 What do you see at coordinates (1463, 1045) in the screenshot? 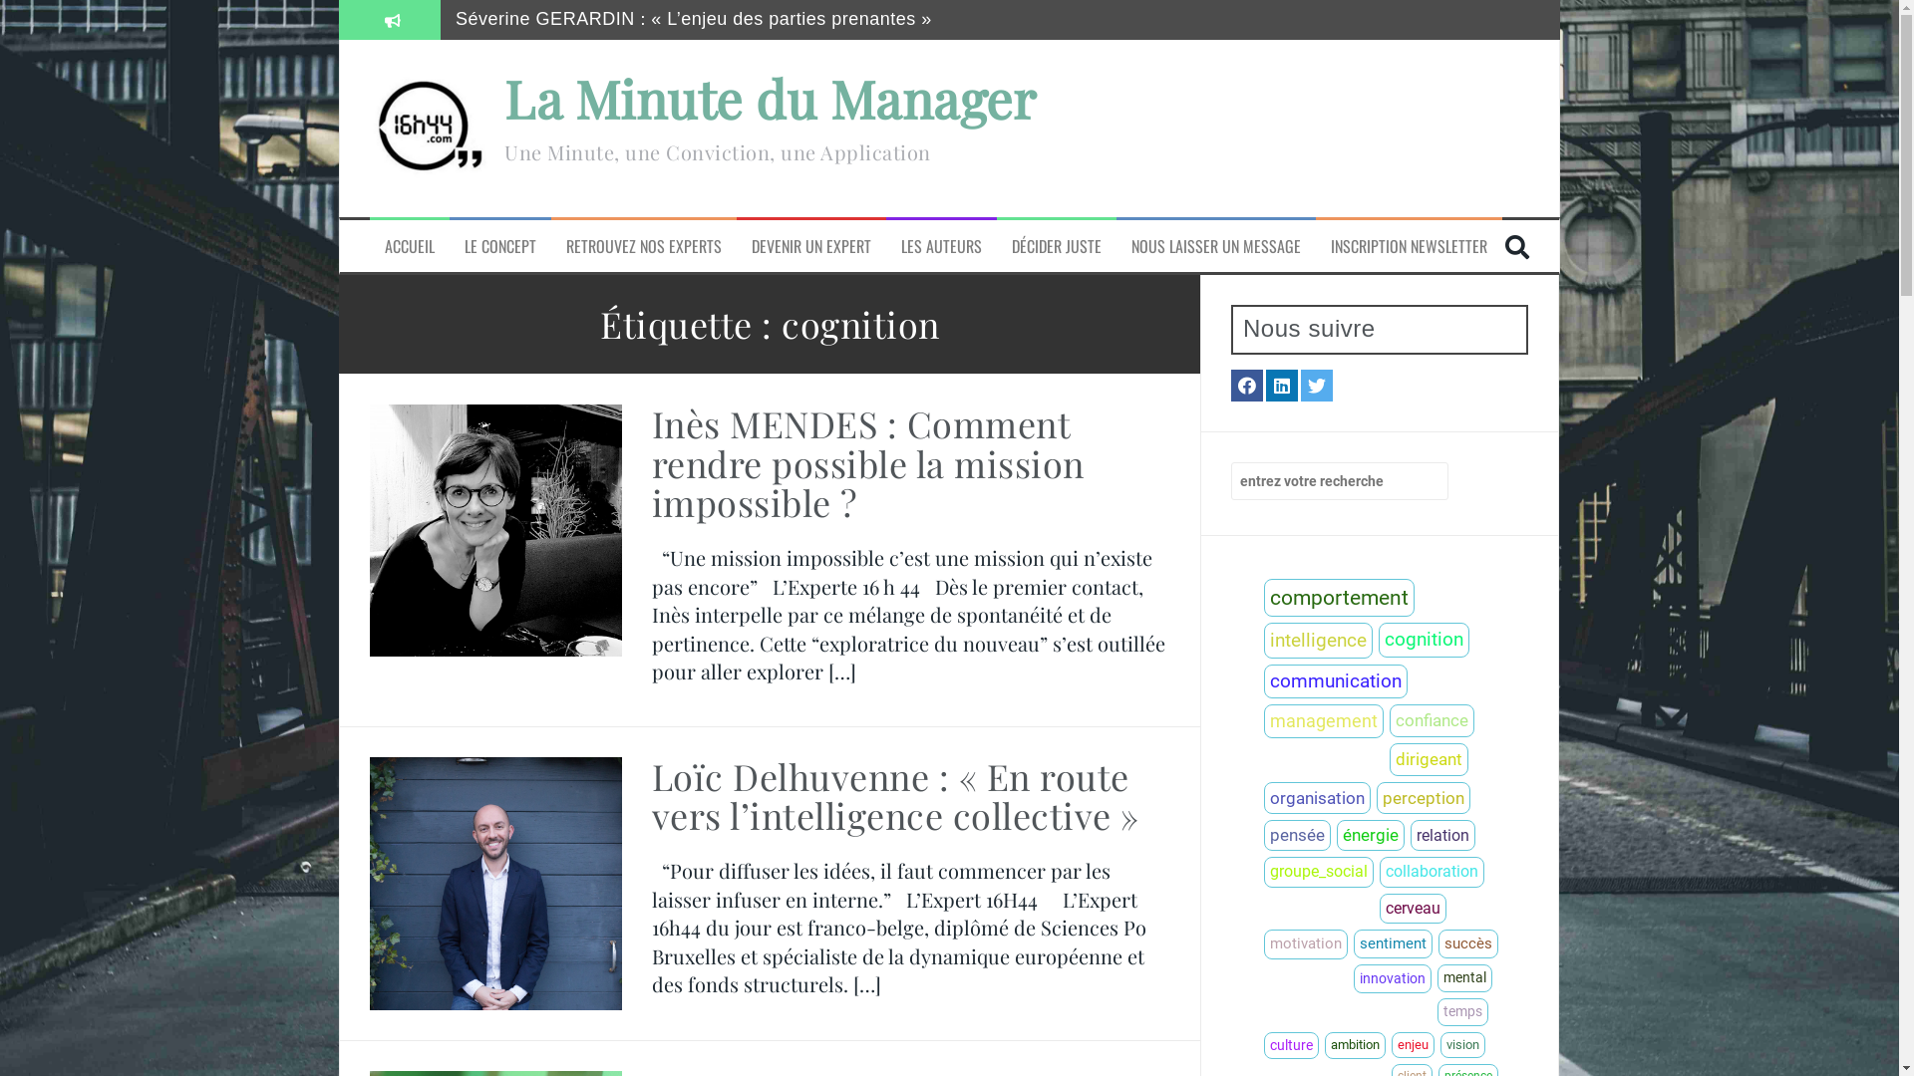
I see `vision` at bounding box center [1463, 1045].